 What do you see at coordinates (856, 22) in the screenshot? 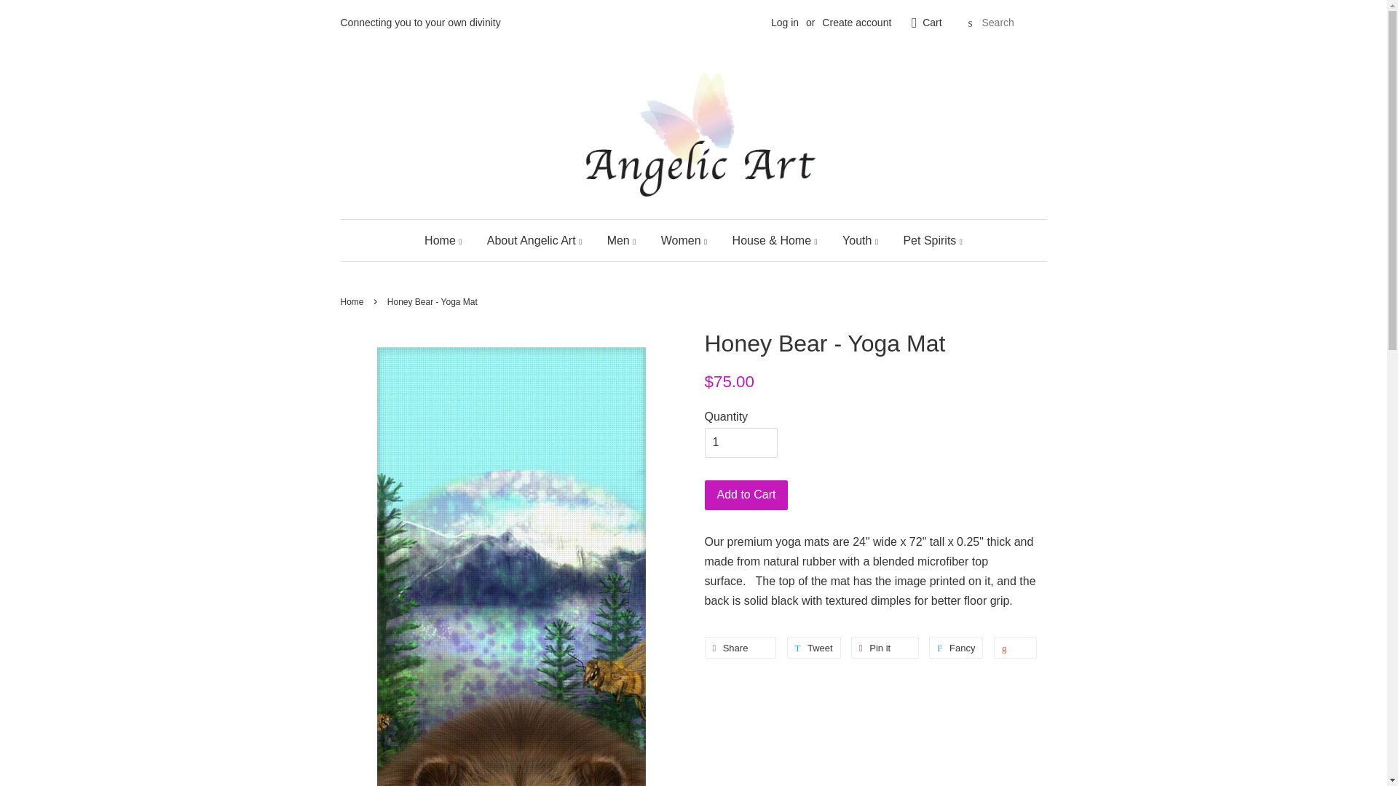
I see `Create account` at bounding box center [856, 22].